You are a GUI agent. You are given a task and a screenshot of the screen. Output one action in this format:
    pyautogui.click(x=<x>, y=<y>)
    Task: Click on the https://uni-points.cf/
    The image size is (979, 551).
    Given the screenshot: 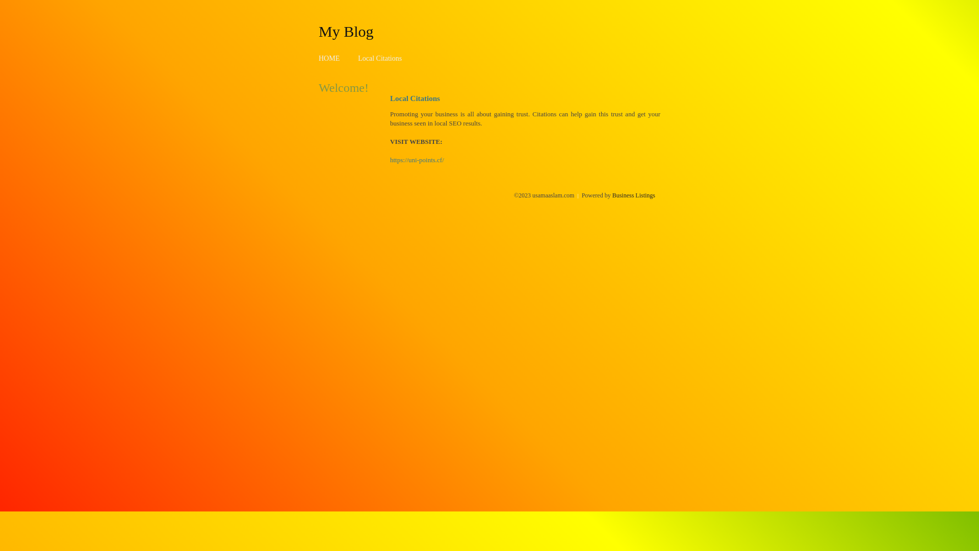 What is the action you would take?
    pyautogui.click(x=417, y=160)
    